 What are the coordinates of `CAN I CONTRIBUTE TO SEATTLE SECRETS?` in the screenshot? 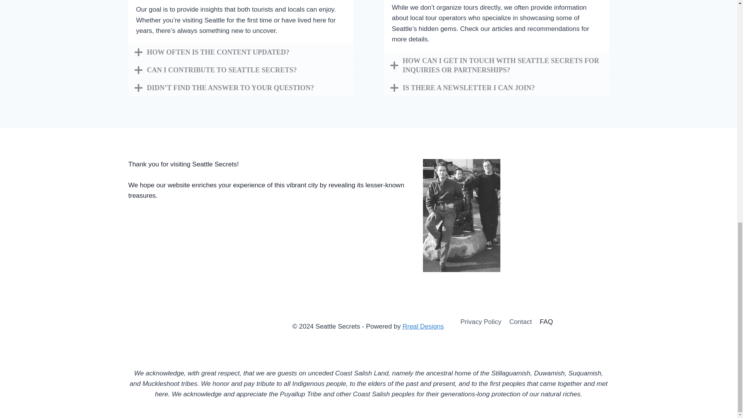 It's located at (241, 70).